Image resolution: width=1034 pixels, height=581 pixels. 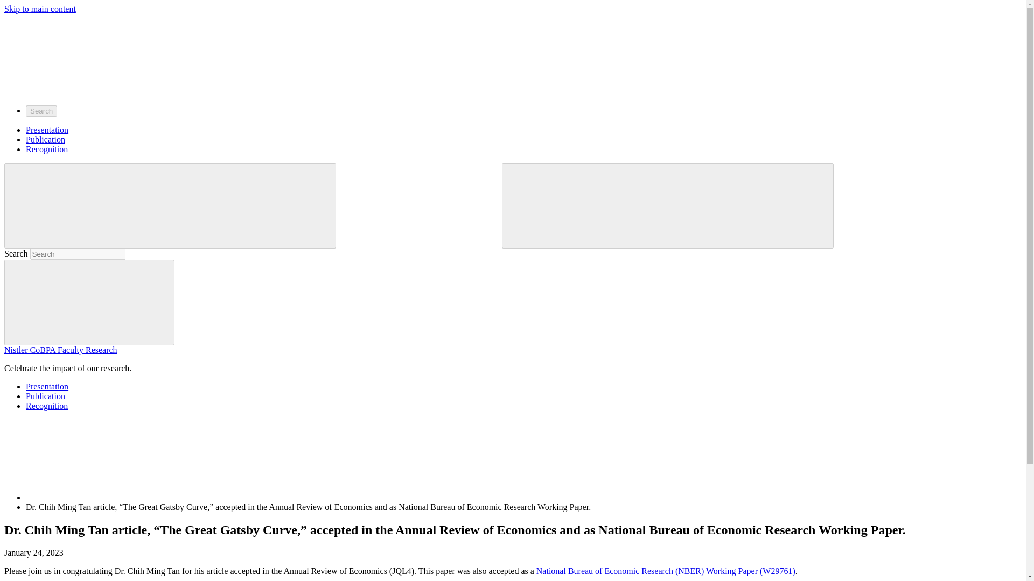 What do you see at coordinates (107, 459) in the screenshot?
I see `Home` at bounding box center [107, 459].